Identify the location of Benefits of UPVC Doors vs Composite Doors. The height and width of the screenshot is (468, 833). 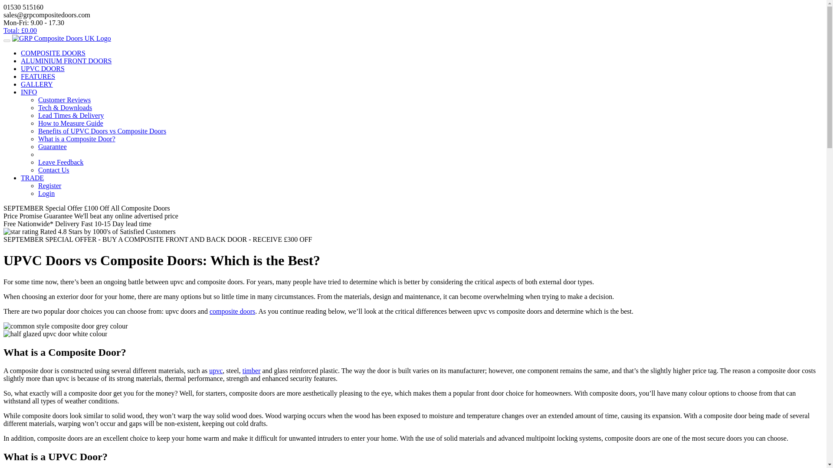
(102, 131).